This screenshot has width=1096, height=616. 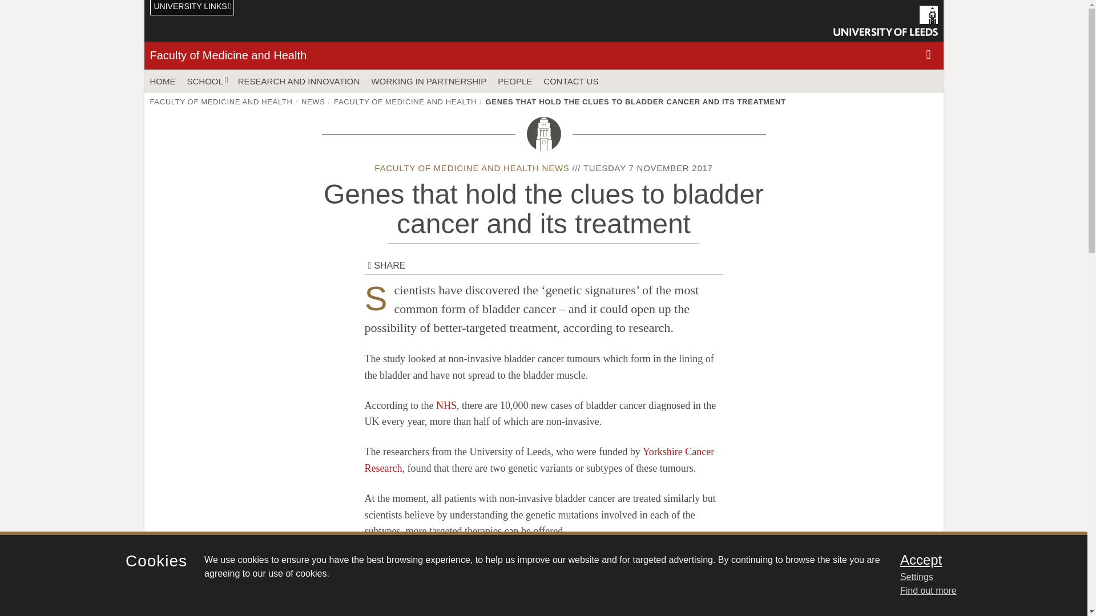 I want to click on Settings, so click(x=978, y=577).